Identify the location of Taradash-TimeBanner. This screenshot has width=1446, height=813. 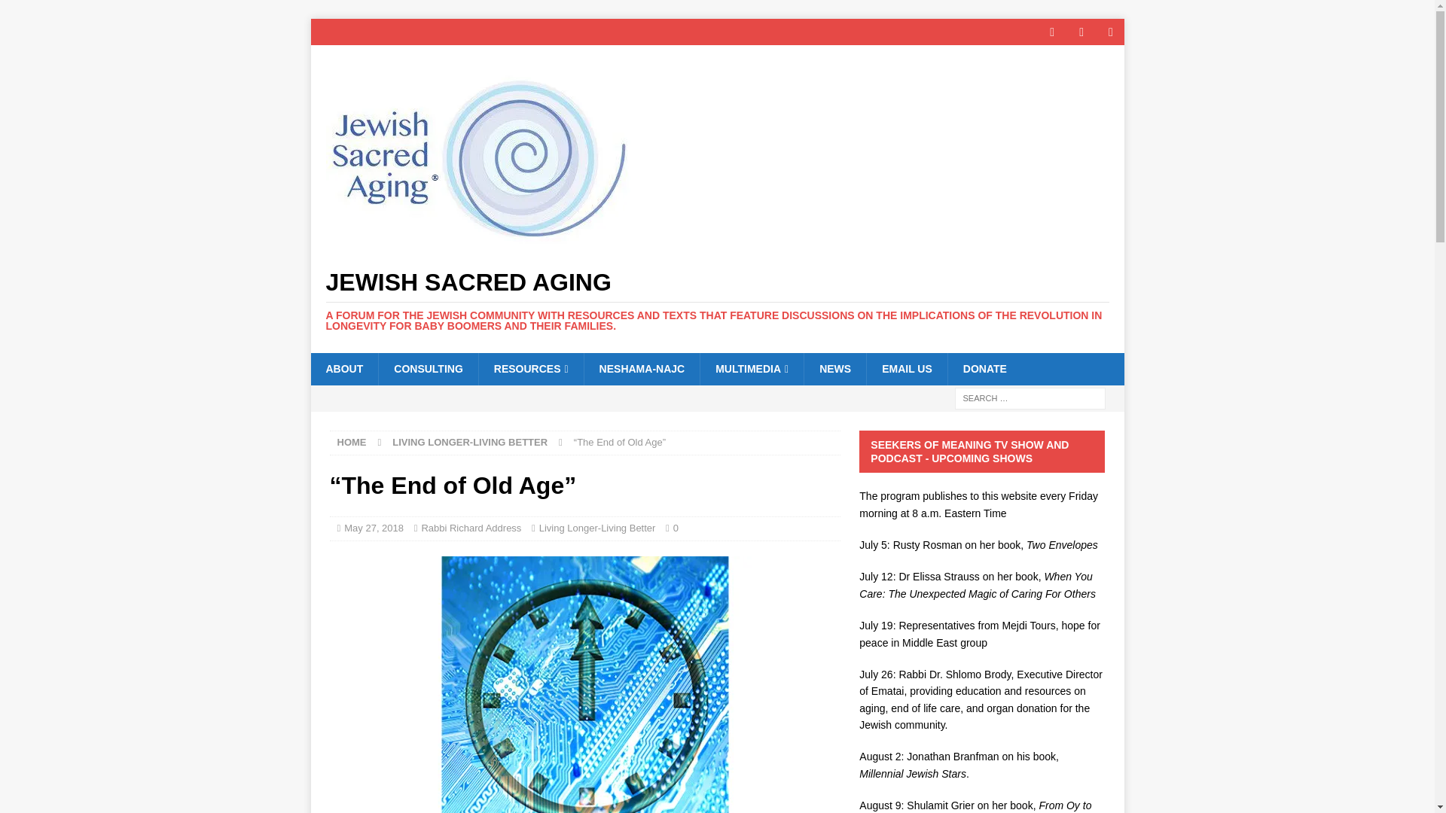
(584, 684).